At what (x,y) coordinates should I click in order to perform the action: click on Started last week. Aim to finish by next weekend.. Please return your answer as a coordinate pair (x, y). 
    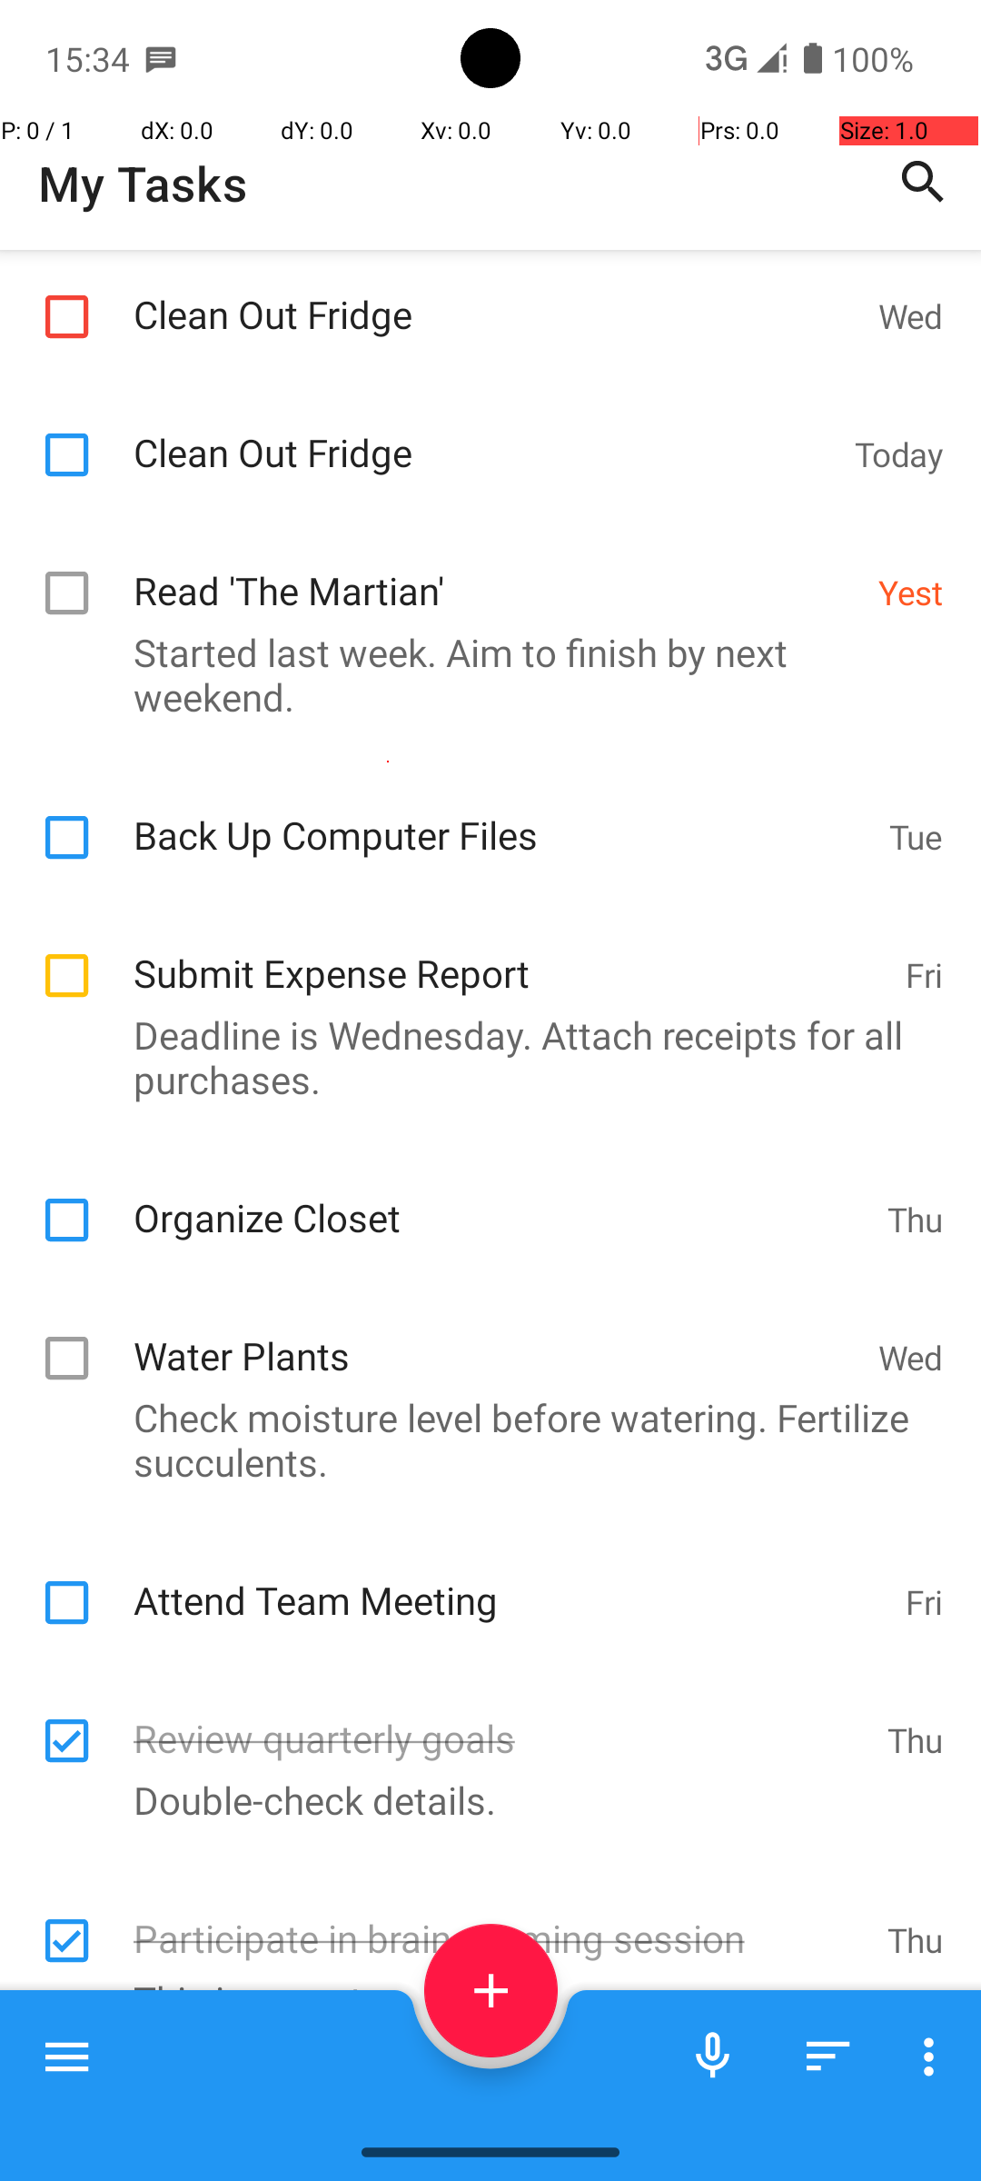
    Looking at the image, I should click on (481, 674).